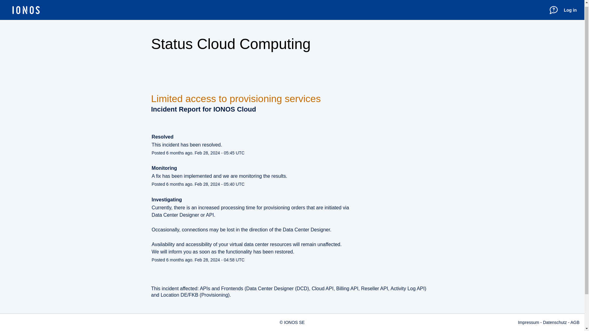 The image size is (589, 331). What do you see at coordinates (575, 319) in the screenshot?
I see `AGB` at bounding box center [575, 319].